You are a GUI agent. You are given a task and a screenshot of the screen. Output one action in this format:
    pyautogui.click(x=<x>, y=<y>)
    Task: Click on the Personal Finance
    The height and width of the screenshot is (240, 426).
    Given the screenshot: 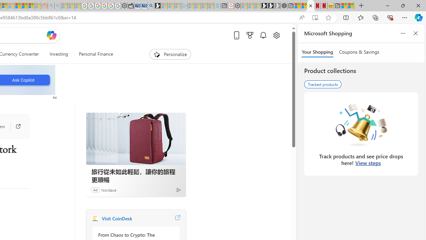 What is the action you would take?
    pyautogui.click(x=93, y=54)
    